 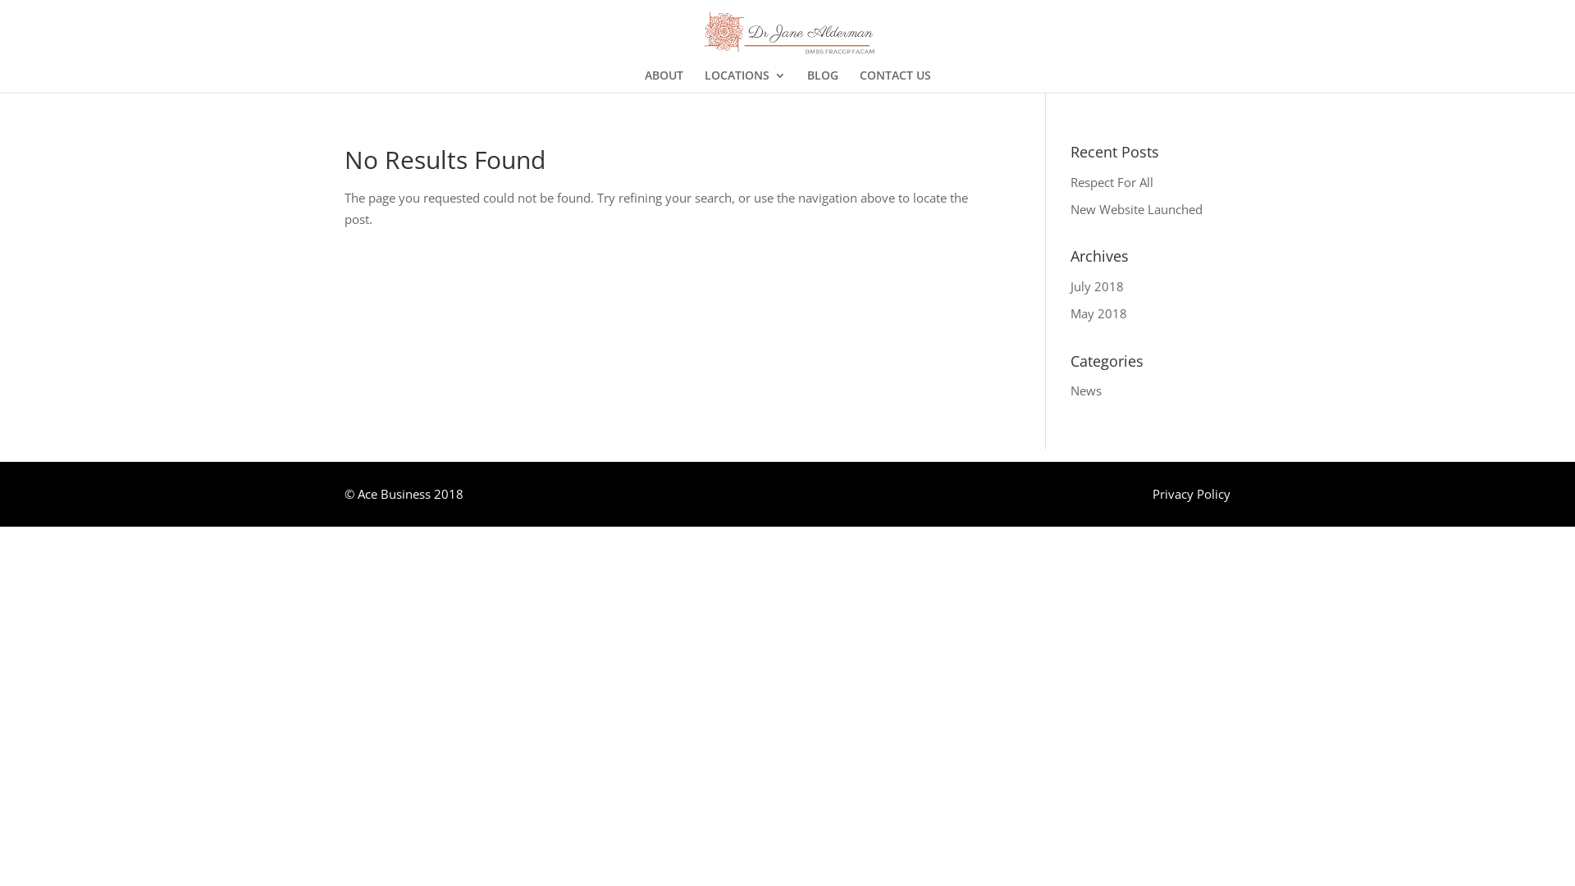 I want to click on Privacy Policy, so click(x=1191, y=494).